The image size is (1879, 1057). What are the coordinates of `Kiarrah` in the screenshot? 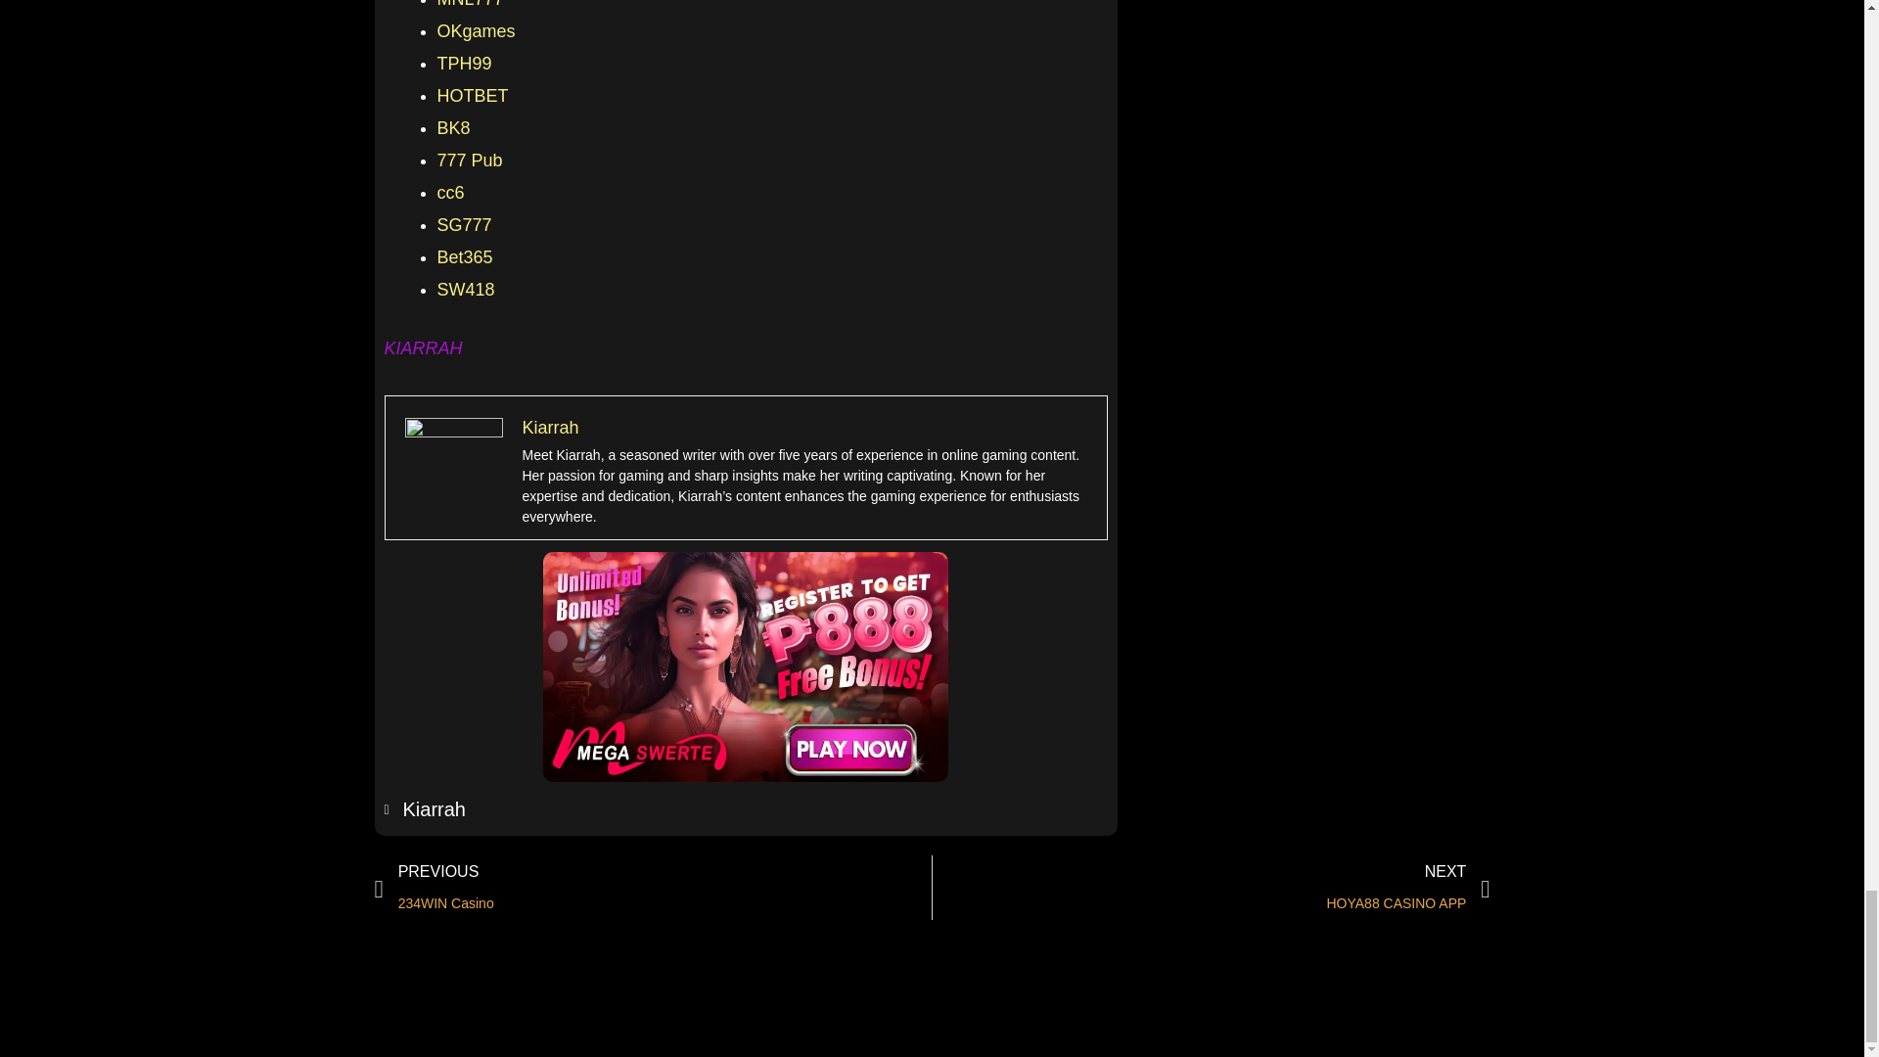 It's located at (423, 809).